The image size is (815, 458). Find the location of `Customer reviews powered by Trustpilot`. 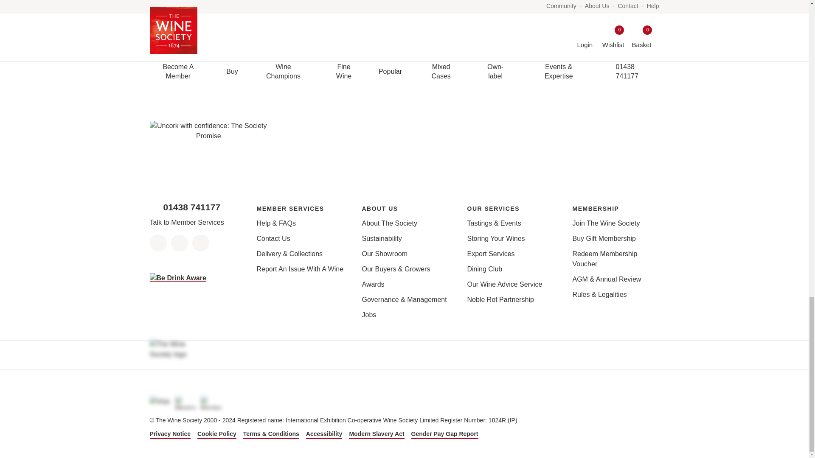

Customer reviews powered by Trustpilot is located at coordinates (600, 131).